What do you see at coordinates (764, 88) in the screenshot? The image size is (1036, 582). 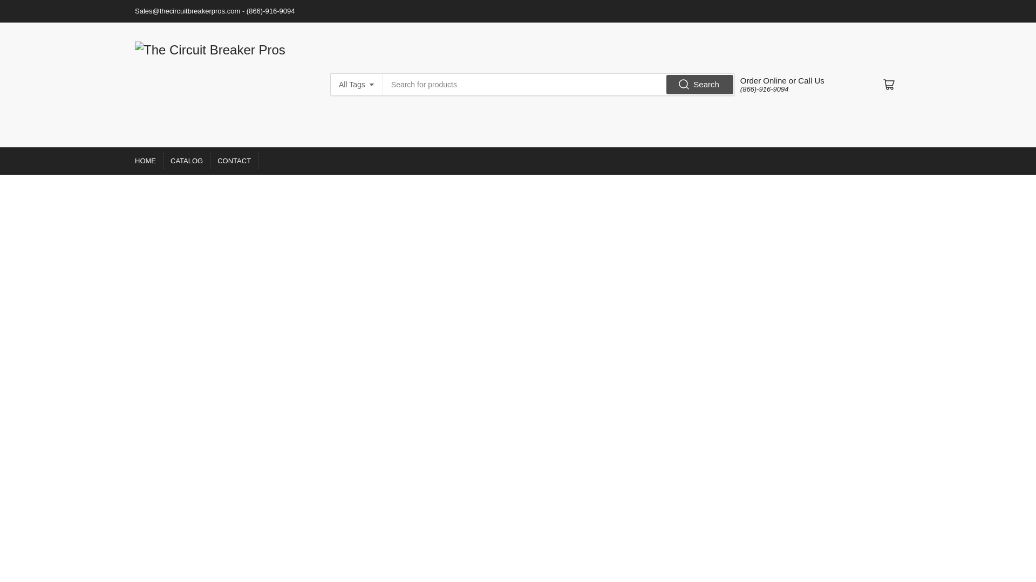 I see `tel:8669169094` at bounding box center [764, 88].